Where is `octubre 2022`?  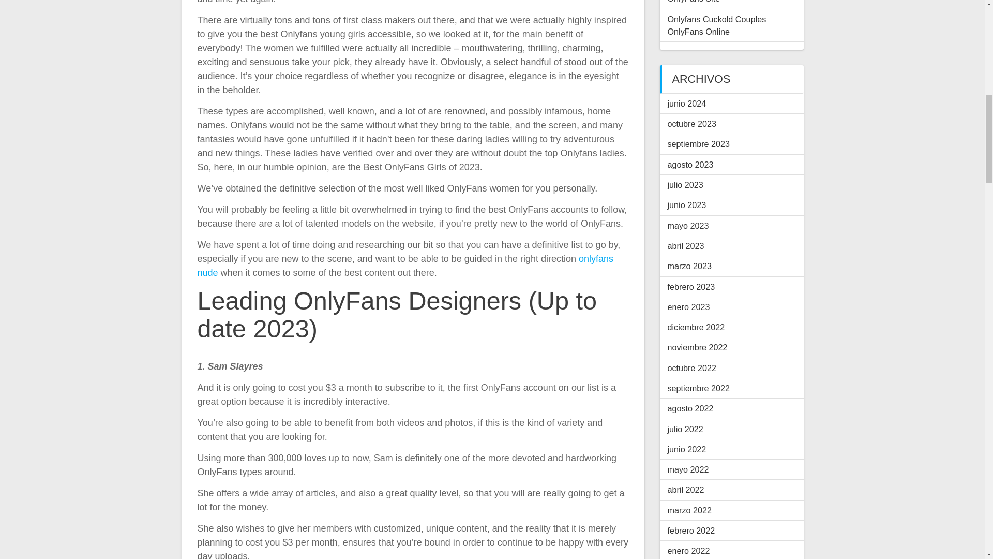
octubre 2022 is located at coordinates (691, 368).